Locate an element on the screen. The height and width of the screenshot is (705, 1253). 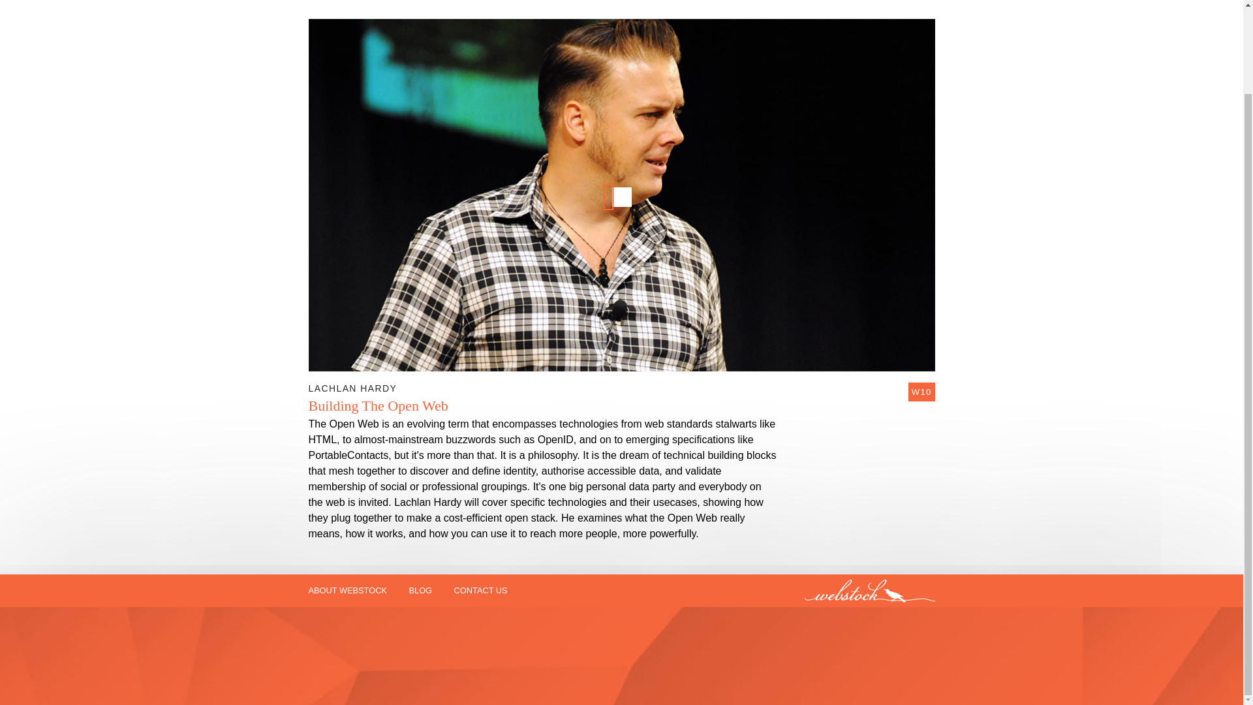
CONTACT US is located at coordinates (480, 591).